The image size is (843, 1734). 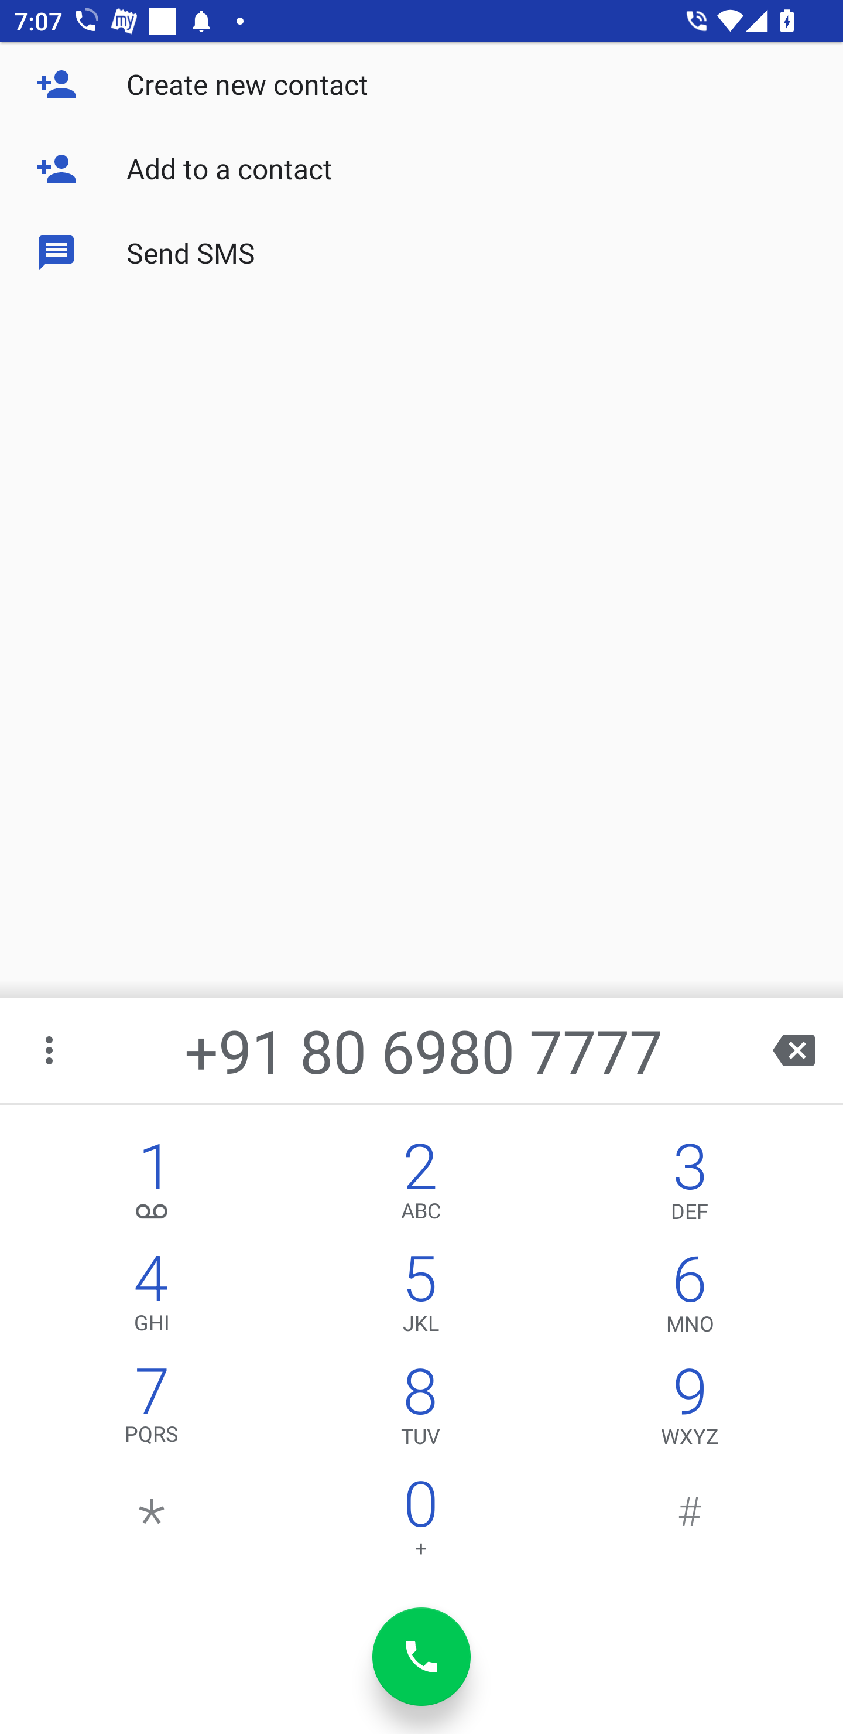 What do you see at coordinates (152, 1523) in the screenshot?
I see `*` at bounding box center [152, 1523].